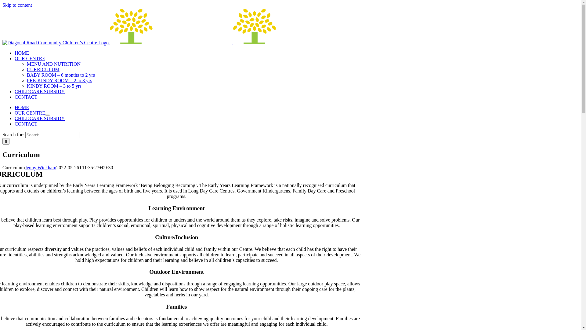 The width and height of the screenshot is (586, 330). Describe the element at coordinates (26, 124) in the screenshot. I see `CONTACT` at that location.